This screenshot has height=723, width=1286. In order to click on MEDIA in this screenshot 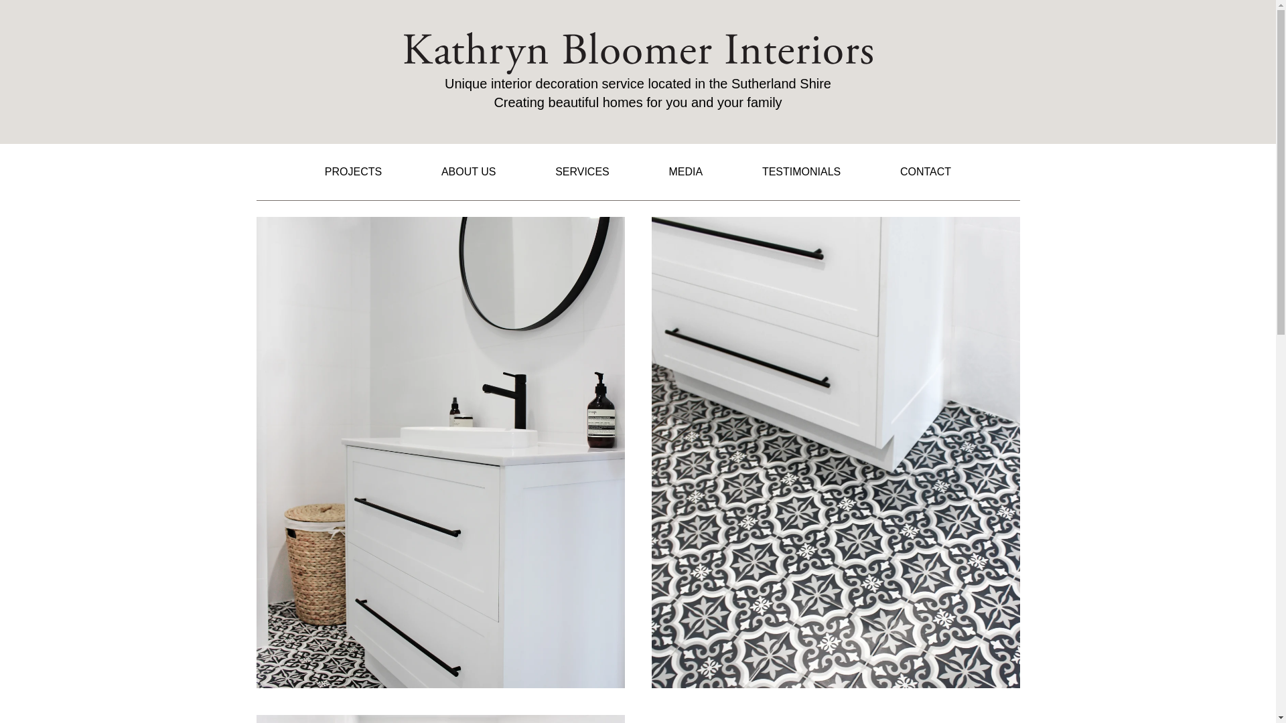, I will do `click(686, 172)`.